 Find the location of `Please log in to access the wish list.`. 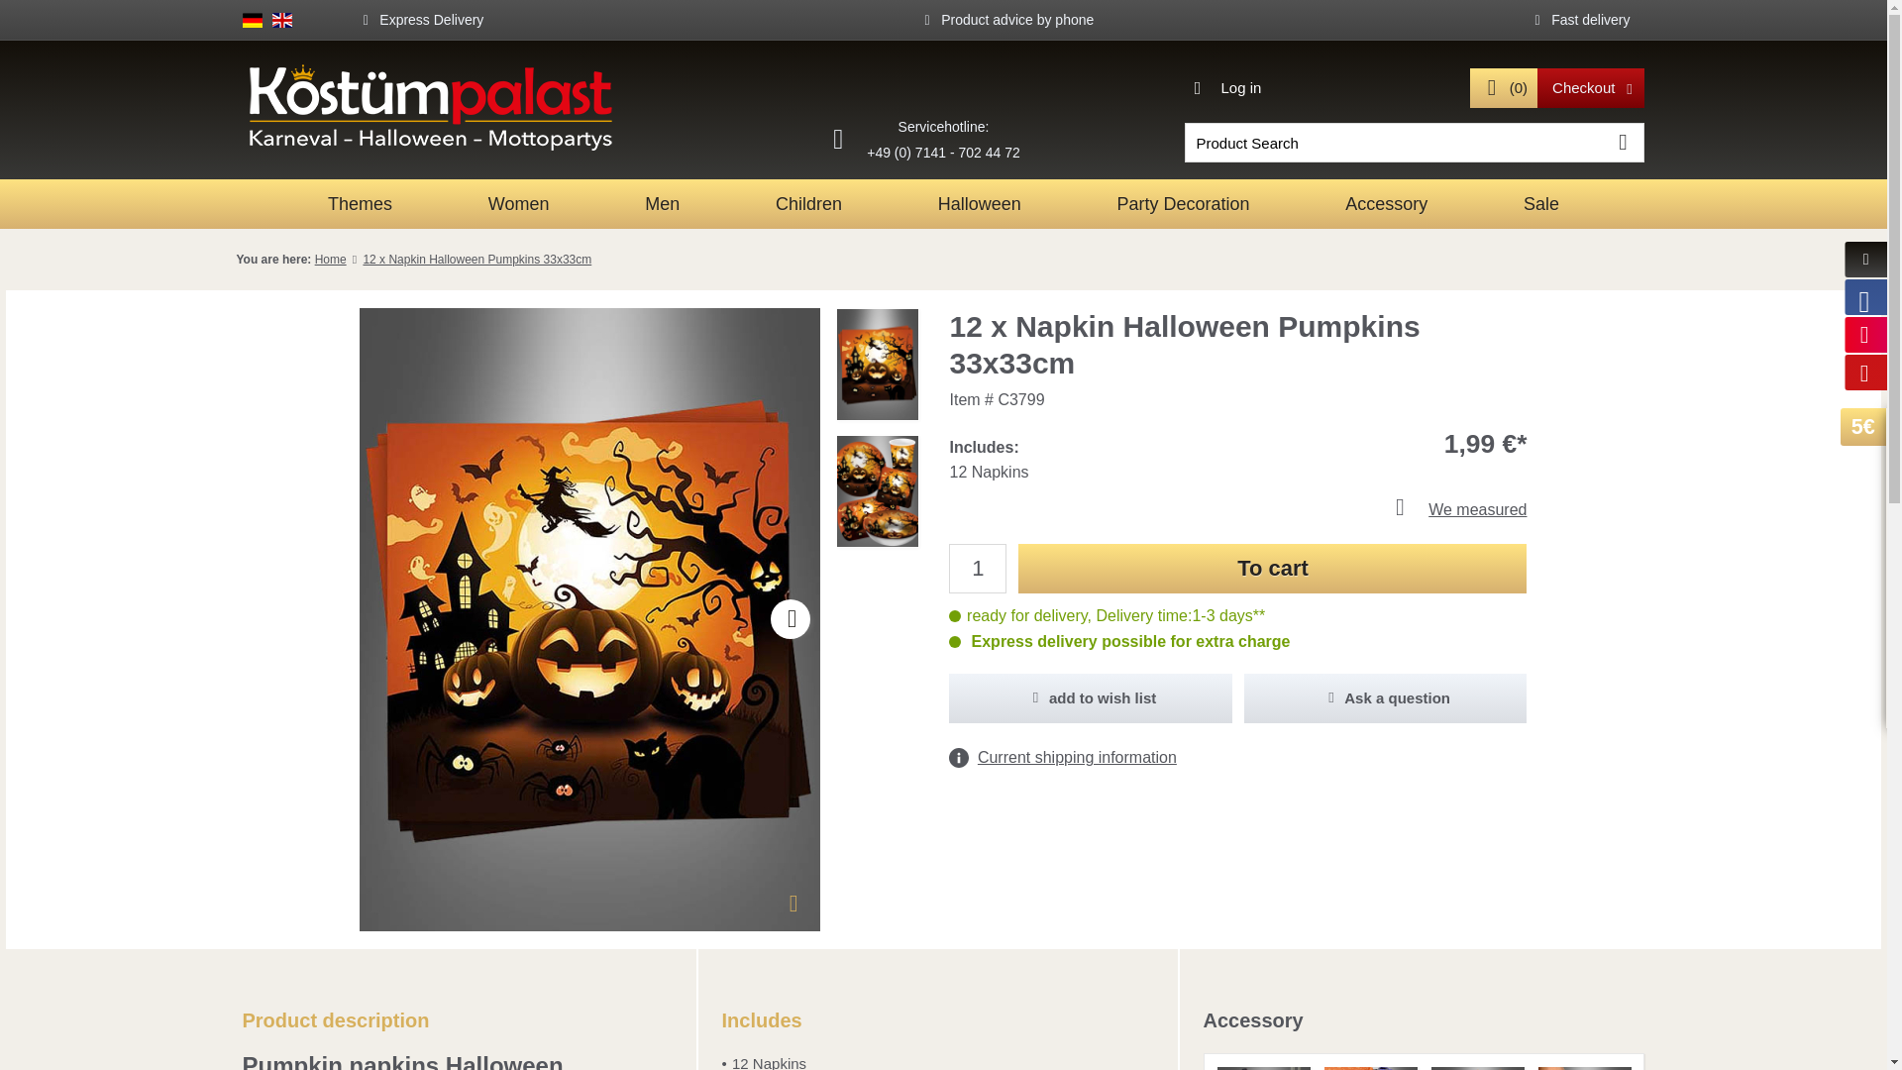

Please log in to access the wish list. is located at coordinates (1091, 698).